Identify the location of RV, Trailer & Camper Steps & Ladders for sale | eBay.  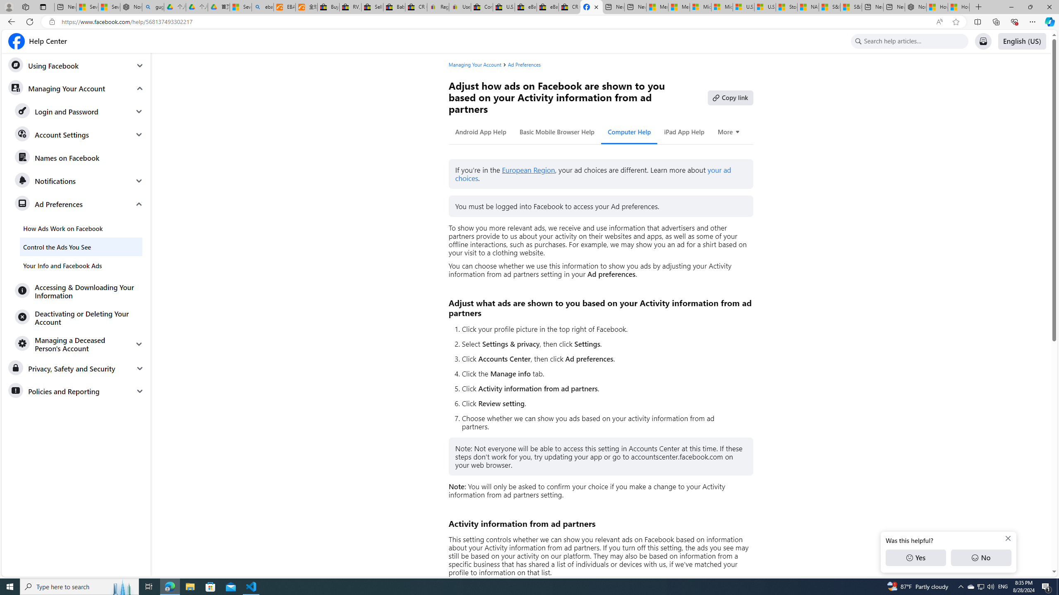
(350, 7).